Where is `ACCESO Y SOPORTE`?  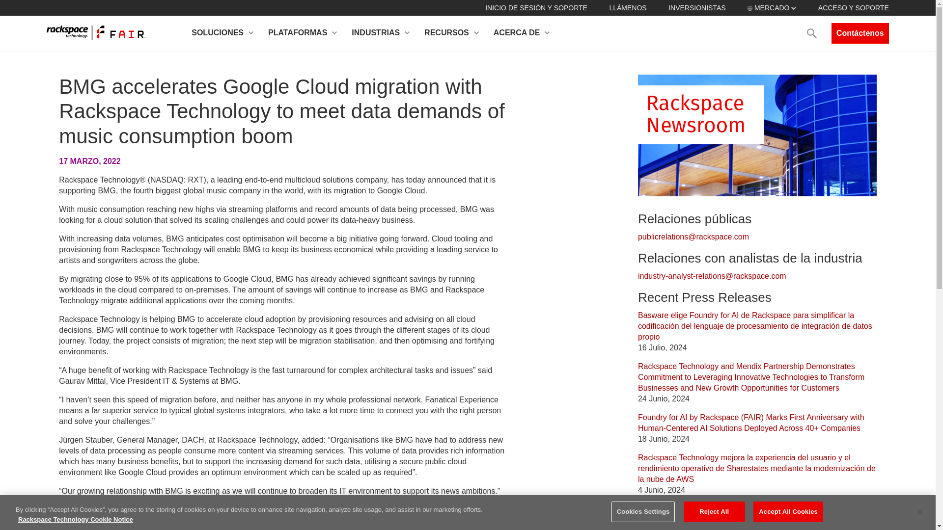 ACCESO Y SOPORTE is located at coordinates (854, 7).